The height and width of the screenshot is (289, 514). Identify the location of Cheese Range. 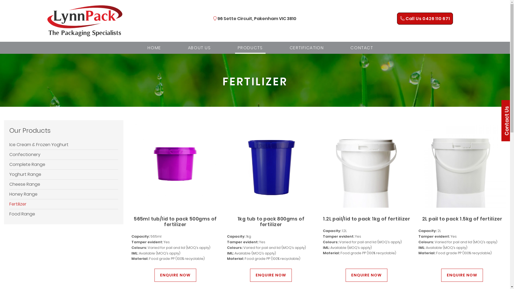
(64, 184).